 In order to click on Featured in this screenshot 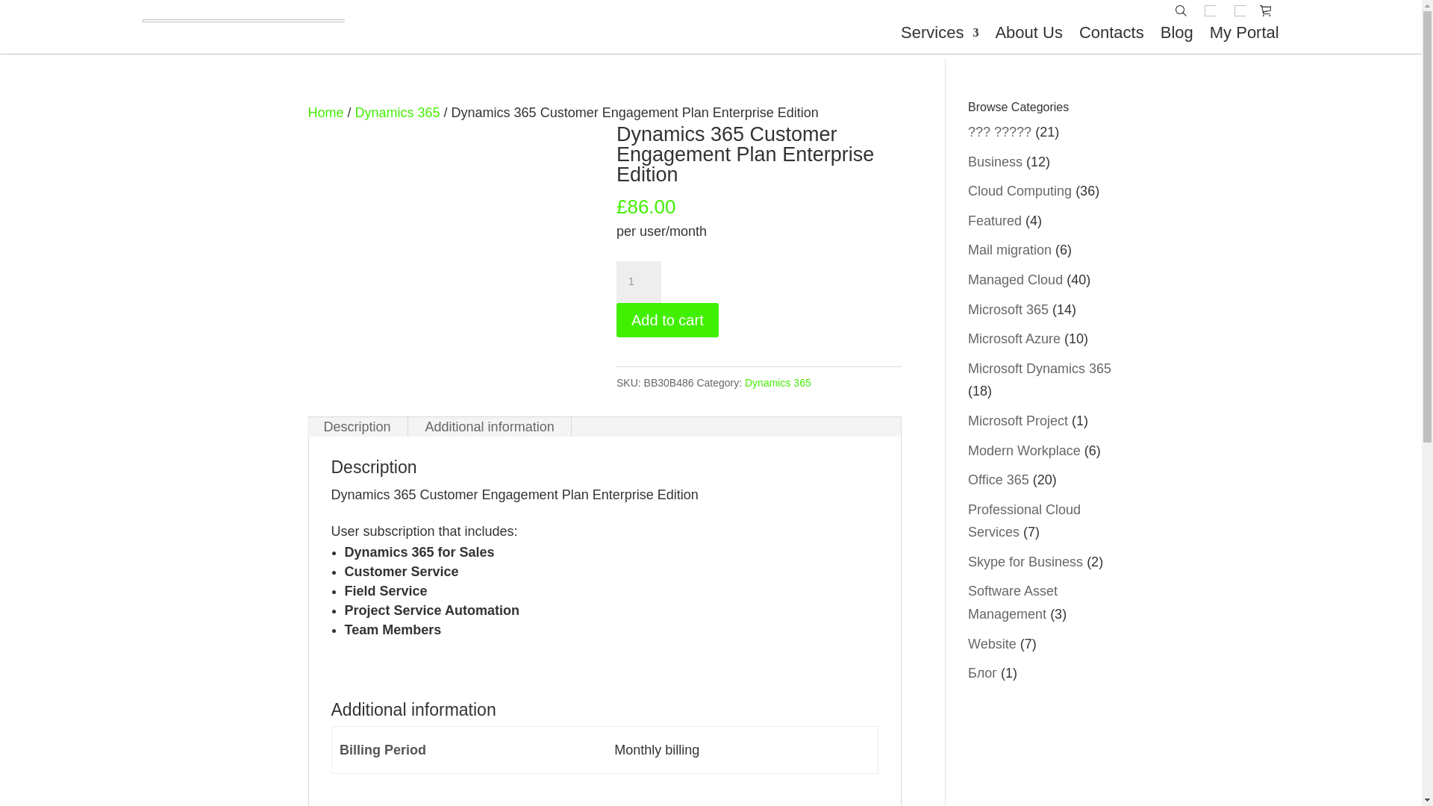, I will do `click(995, 221)`.